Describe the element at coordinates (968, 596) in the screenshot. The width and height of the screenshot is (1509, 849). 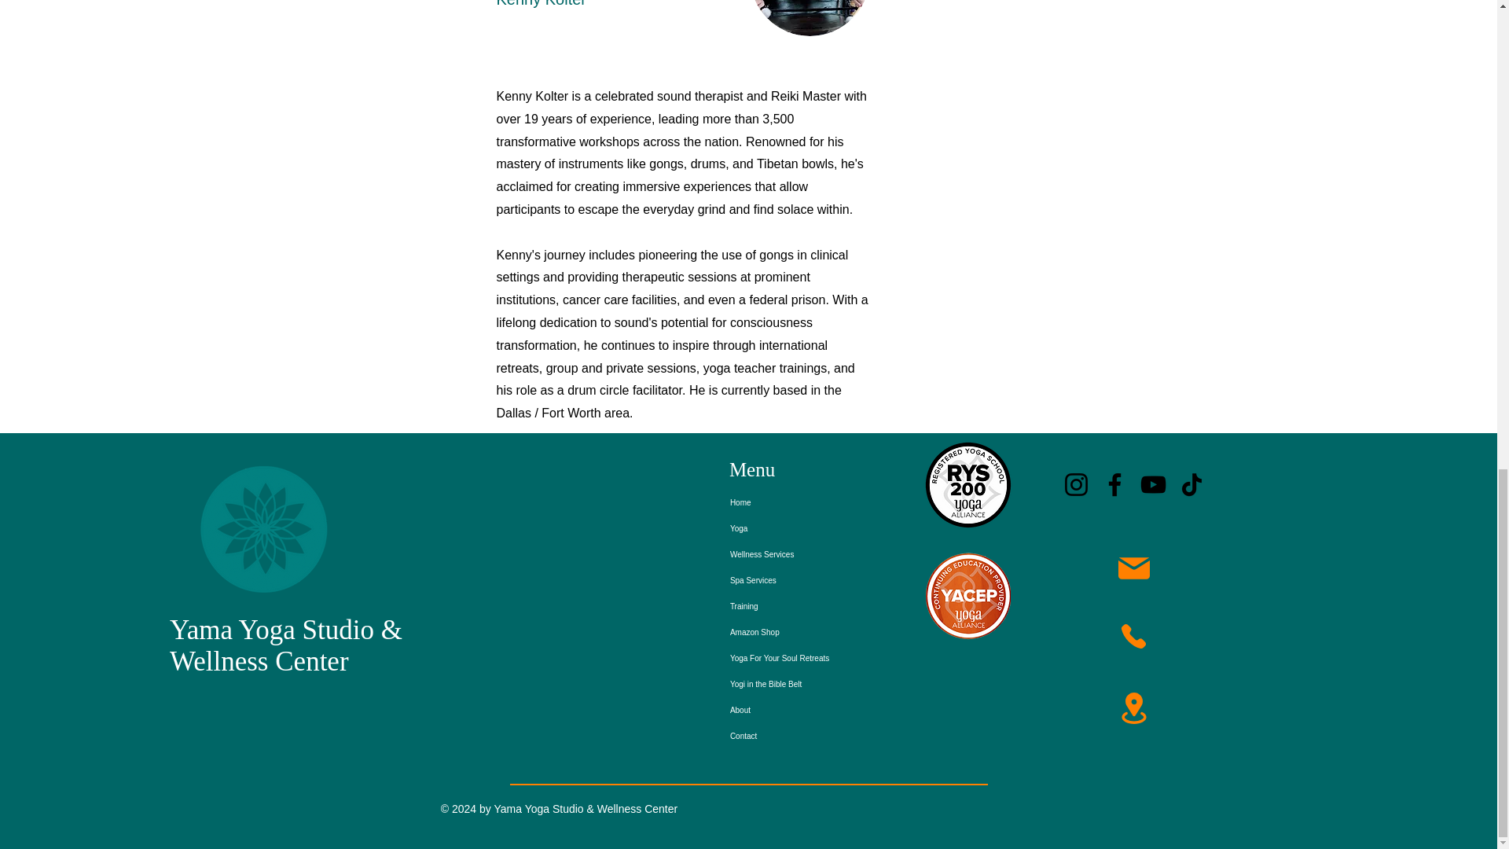
I see `YACEP Logo.png` at that location.